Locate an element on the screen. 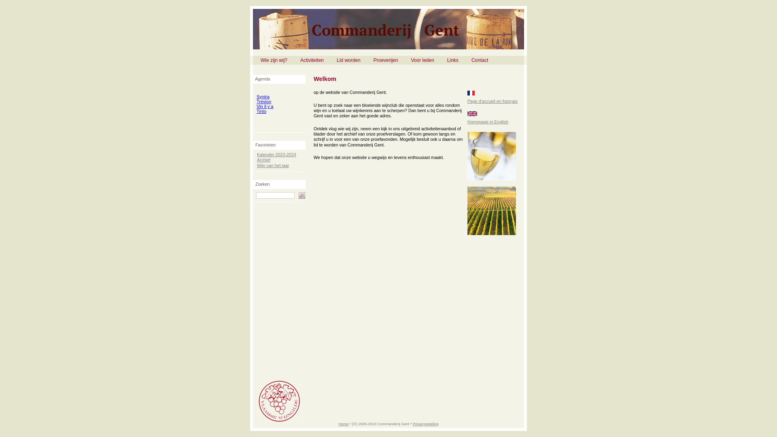 This screenshot has width=777, height=437. Privacyregeling is located at coordinates (426, 424).